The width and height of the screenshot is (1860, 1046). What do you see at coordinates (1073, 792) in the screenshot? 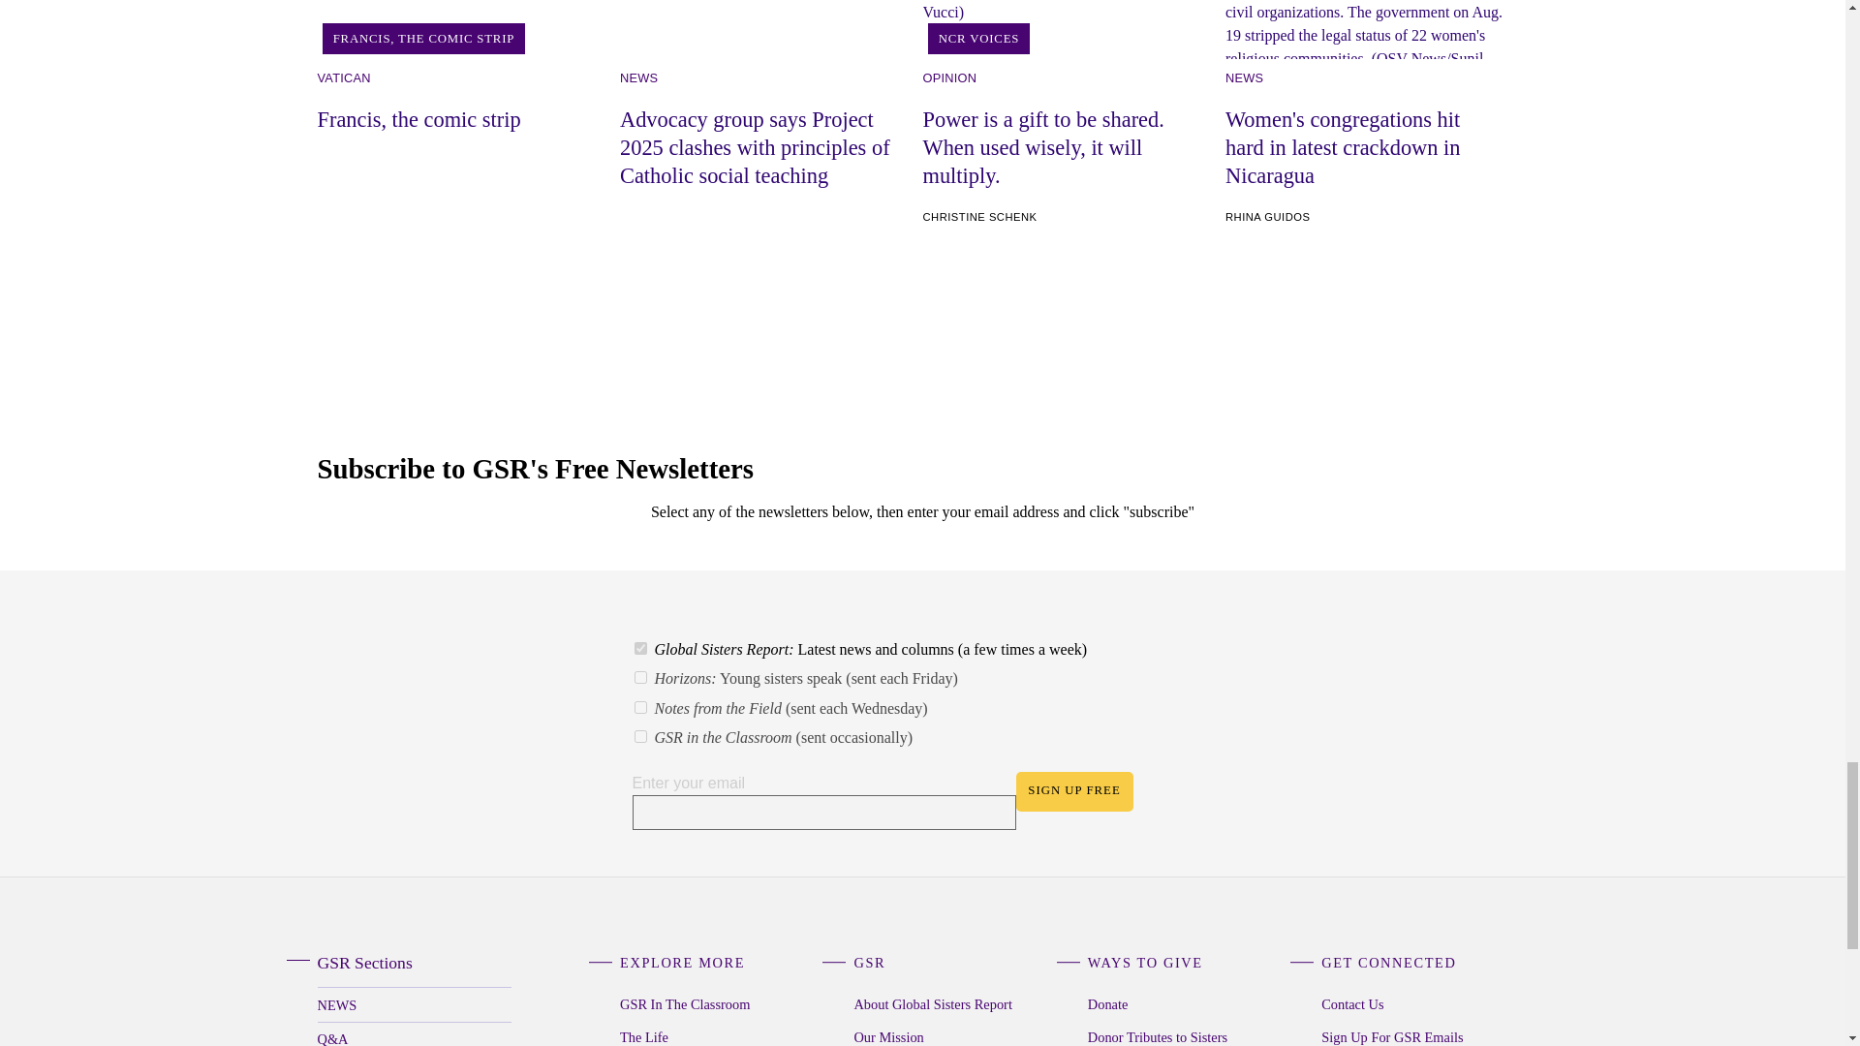
I see `Sign up free` at bounding box center [1073, 792].